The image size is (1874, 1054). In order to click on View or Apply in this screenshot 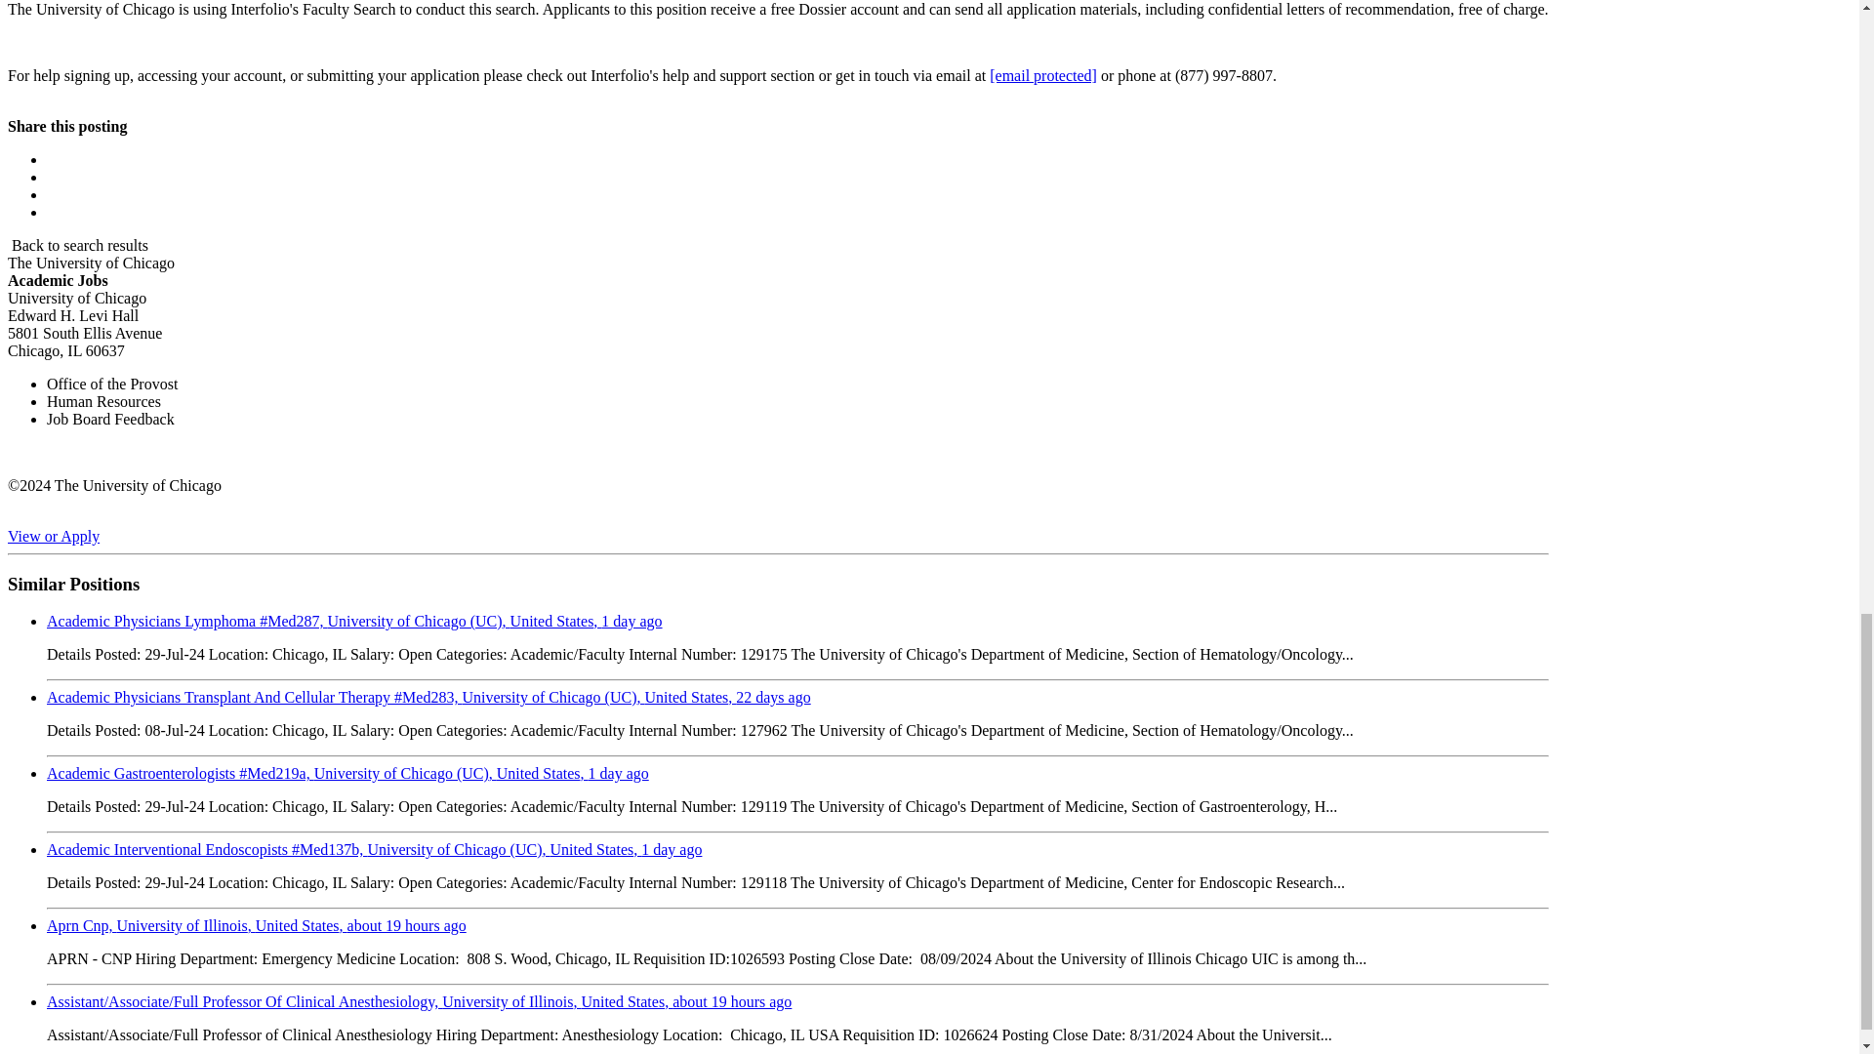, I will do `click(53, 537)`.